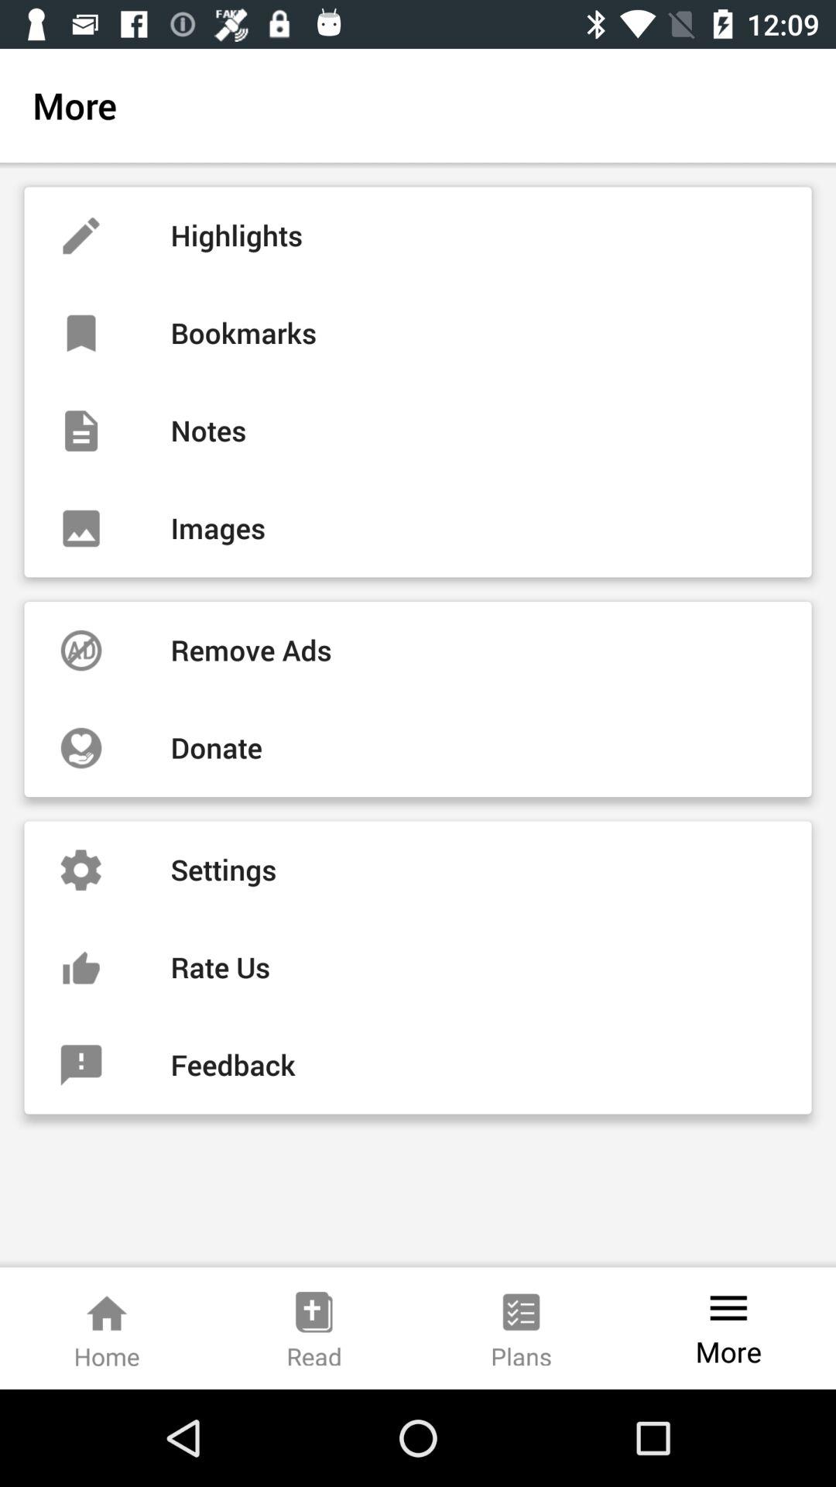 The width and height of the screenshot is (836, 1487). What do you see at coordinates (418, 1065) in the screenshot?
I see `scroll to the feedback item` at bounding box center [418, 1065].